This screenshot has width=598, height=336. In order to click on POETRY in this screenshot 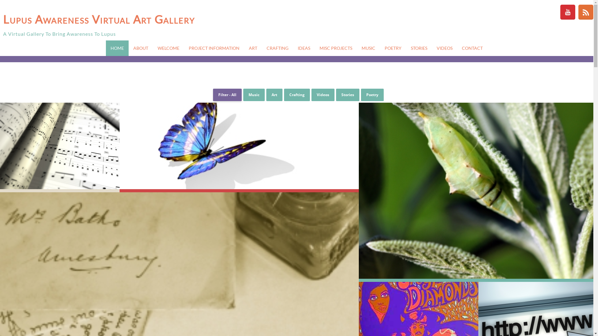, I will do `click(393, 48)`.